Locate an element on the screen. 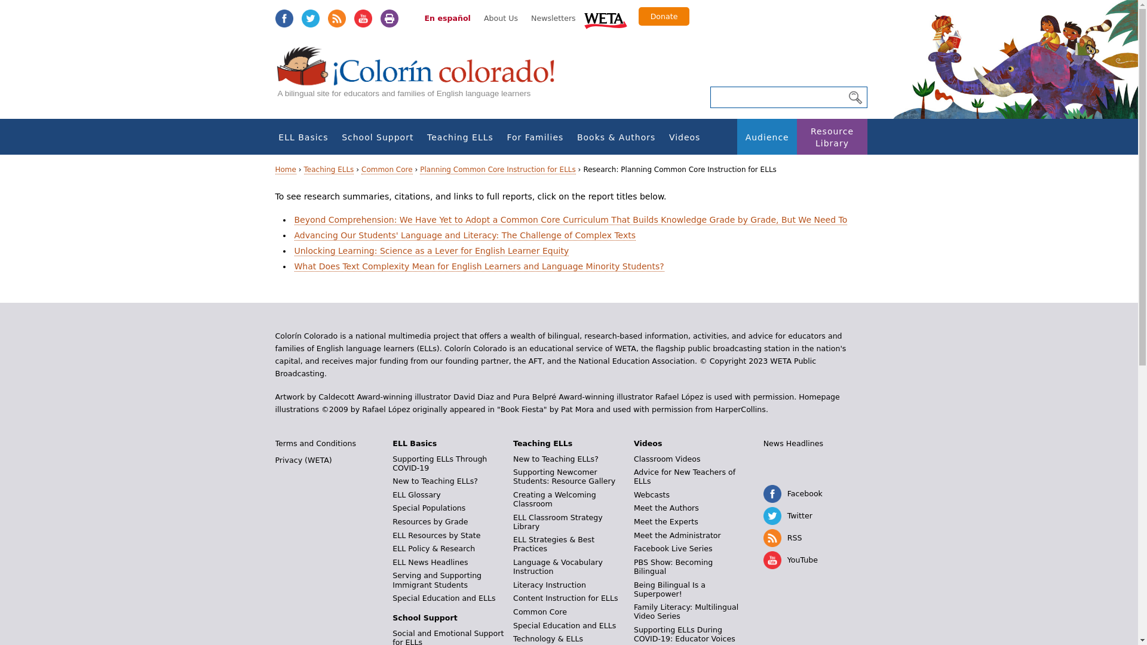  WETA is located at coordinates (606, 19).